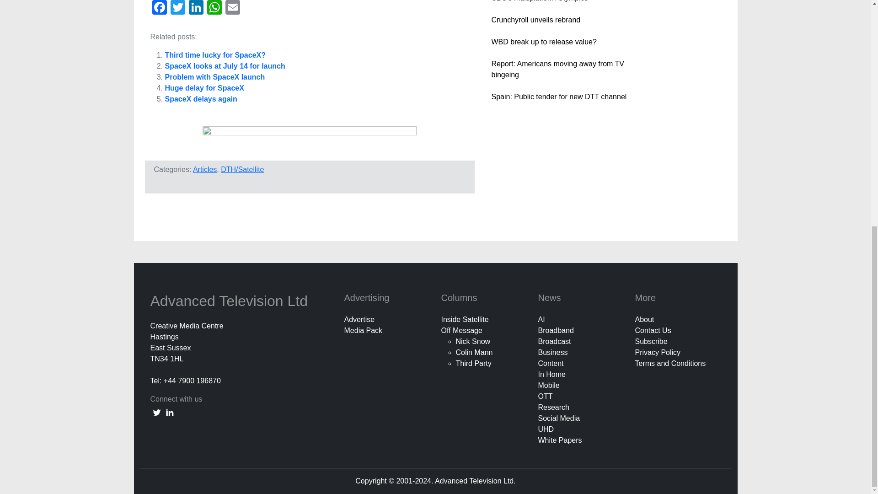 The height and width of the screenshot is (494, 878). What do you see at coordinates (215, 55) in the screenshot?
I see `Third time lucky for SpaceX?` at bounding box center [215, 55].